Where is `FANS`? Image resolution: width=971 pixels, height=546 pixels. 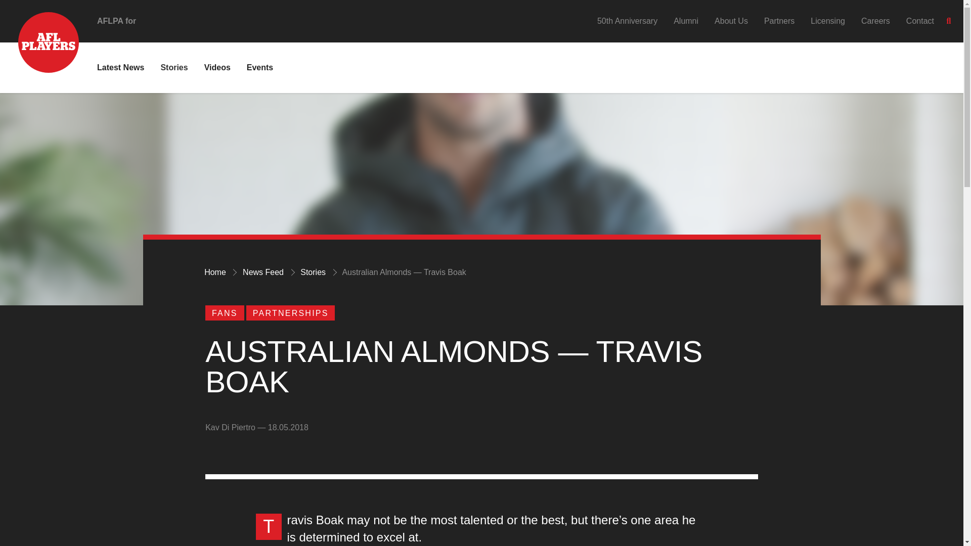
FANS is located at coordinates (224, 312).